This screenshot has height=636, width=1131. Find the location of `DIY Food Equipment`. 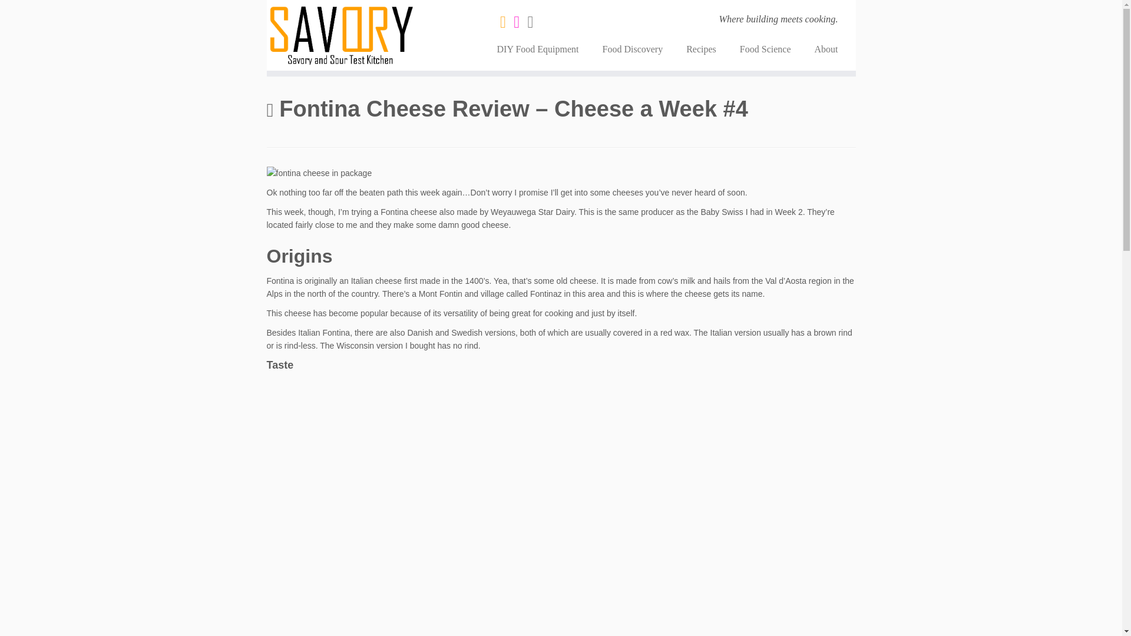

DIY Food Equipment is located at coordinates (537, 49).